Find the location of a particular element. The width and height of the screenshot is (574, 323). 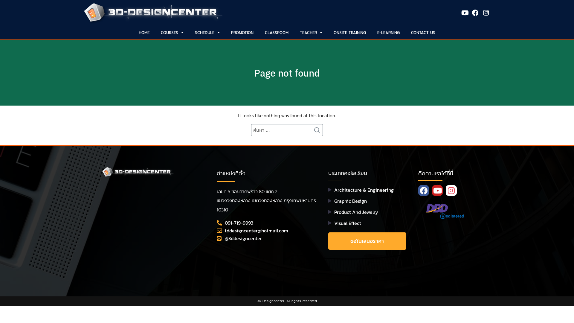

@3ddesigncenter is located at coordinates (267, 238).